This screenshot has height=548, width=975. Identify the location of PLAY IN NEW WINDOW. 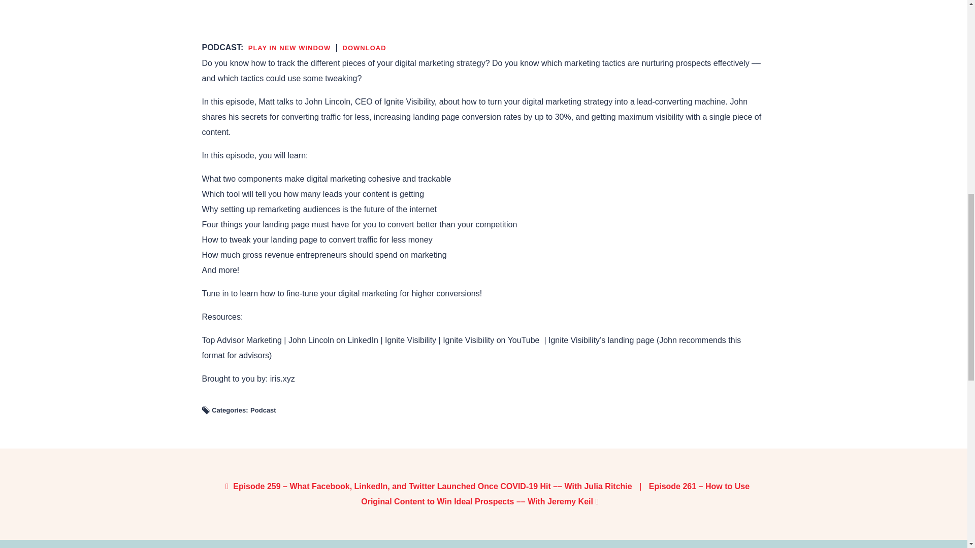
(289, 48).